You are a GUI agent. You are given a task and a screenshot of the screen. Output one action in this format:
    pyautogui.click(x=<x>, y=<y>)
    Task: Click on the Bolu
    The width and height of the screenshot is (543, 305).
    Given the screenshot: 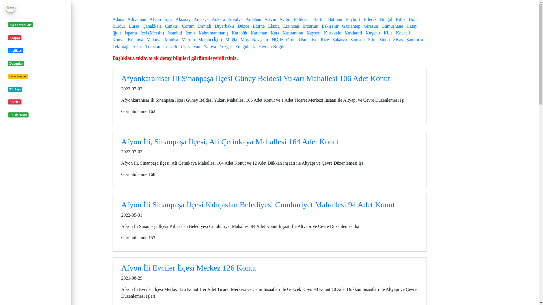 What is the action you would take?
    pyautogui.click(x=413, y=19)
    